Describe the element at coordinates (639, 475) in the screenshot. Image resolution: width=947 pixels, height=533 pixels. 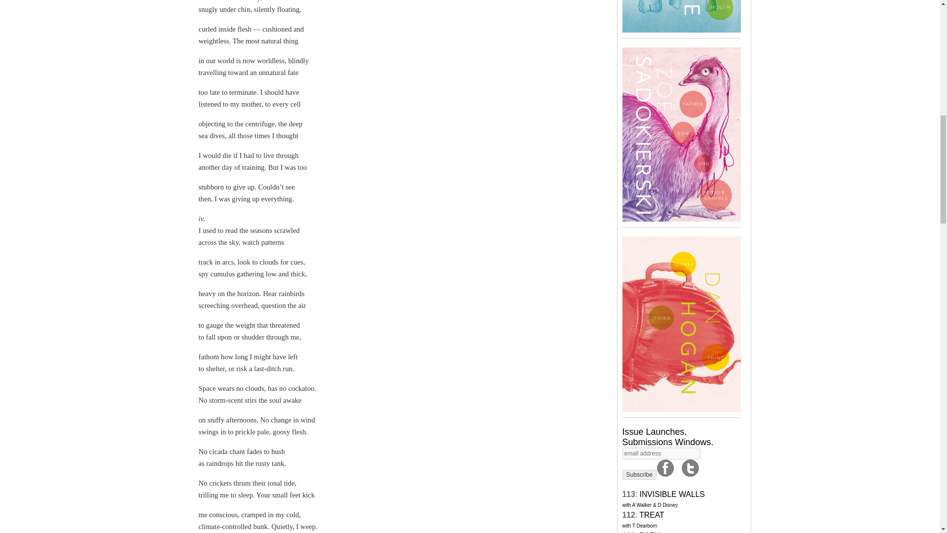
I see `INVISIBLE WALLS` at that location.